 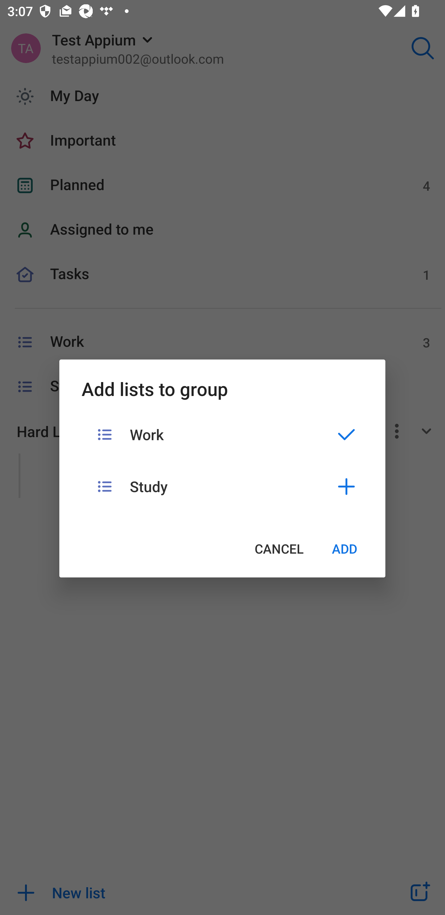 What do you see at coordinates (222, 486) in the screenshot?
I see `Study` at bounding box center [222, 486].